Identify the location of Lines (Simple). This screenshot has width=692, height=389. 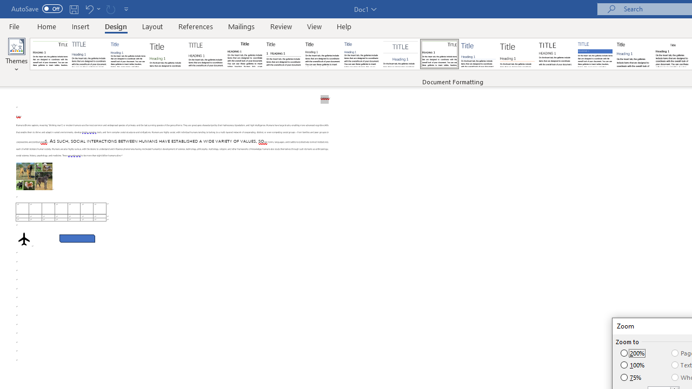
(478, 54).